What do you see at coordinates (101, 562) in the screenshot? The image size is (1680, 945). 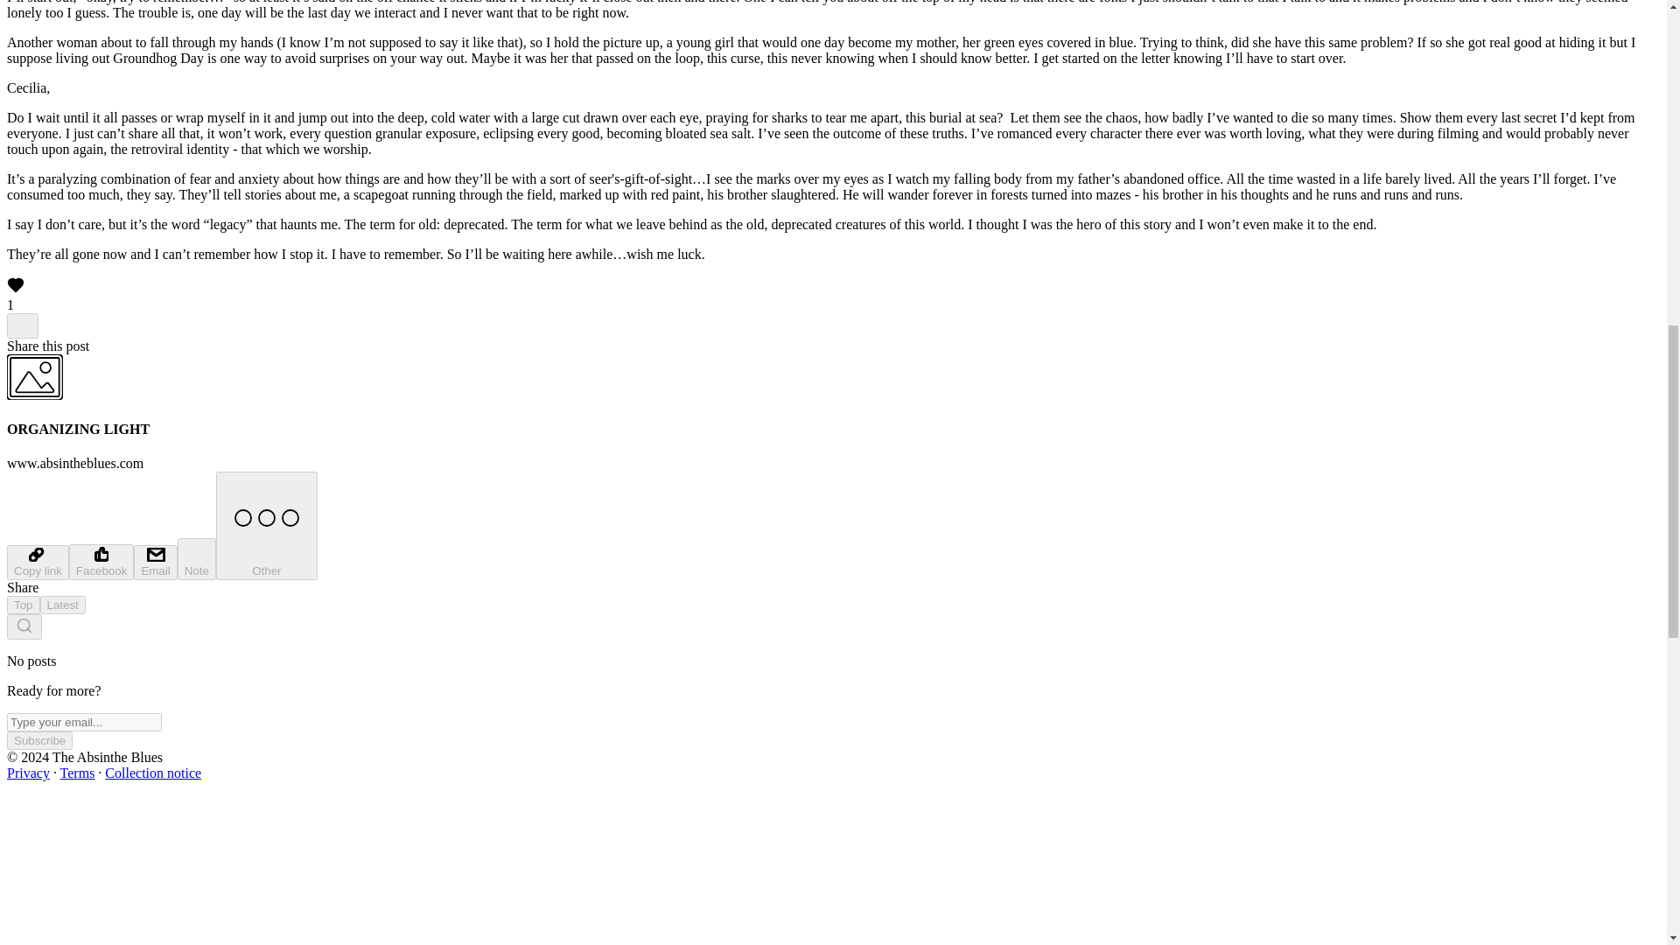 I see `Facebook` at bounding box center [101, 562].